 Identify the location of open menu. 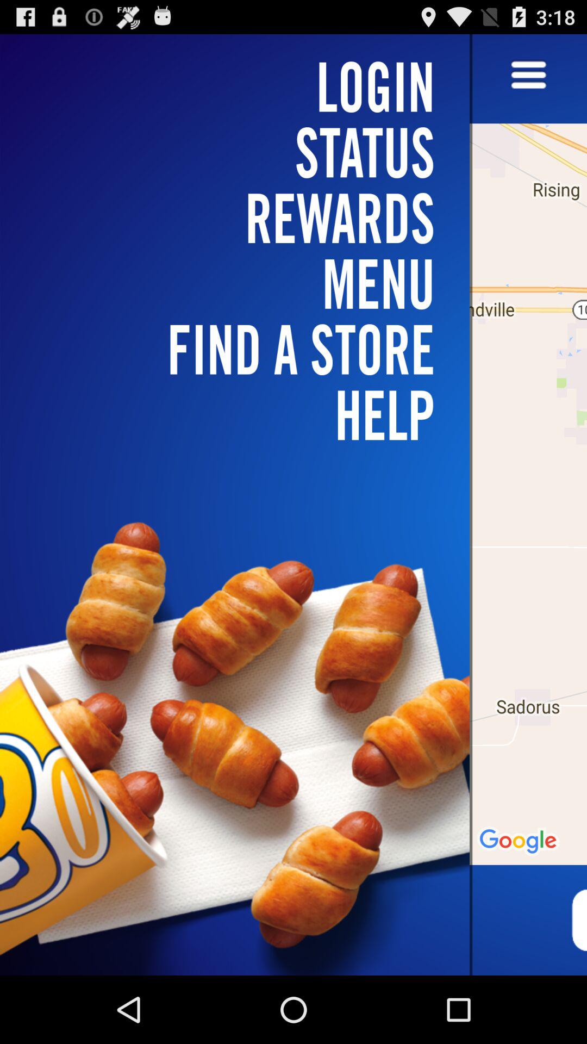
(528, 76).